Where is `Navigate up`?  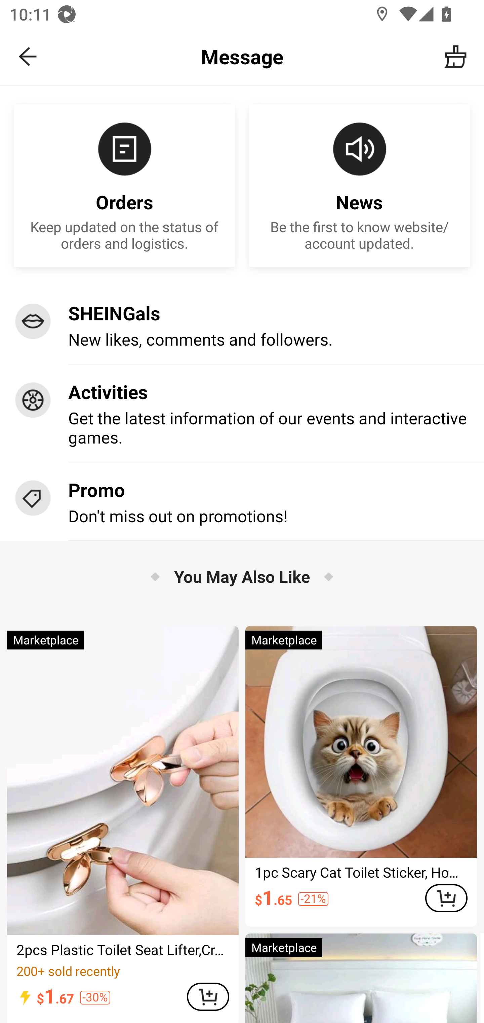
Navigate up is located at coordinates (28, 57).